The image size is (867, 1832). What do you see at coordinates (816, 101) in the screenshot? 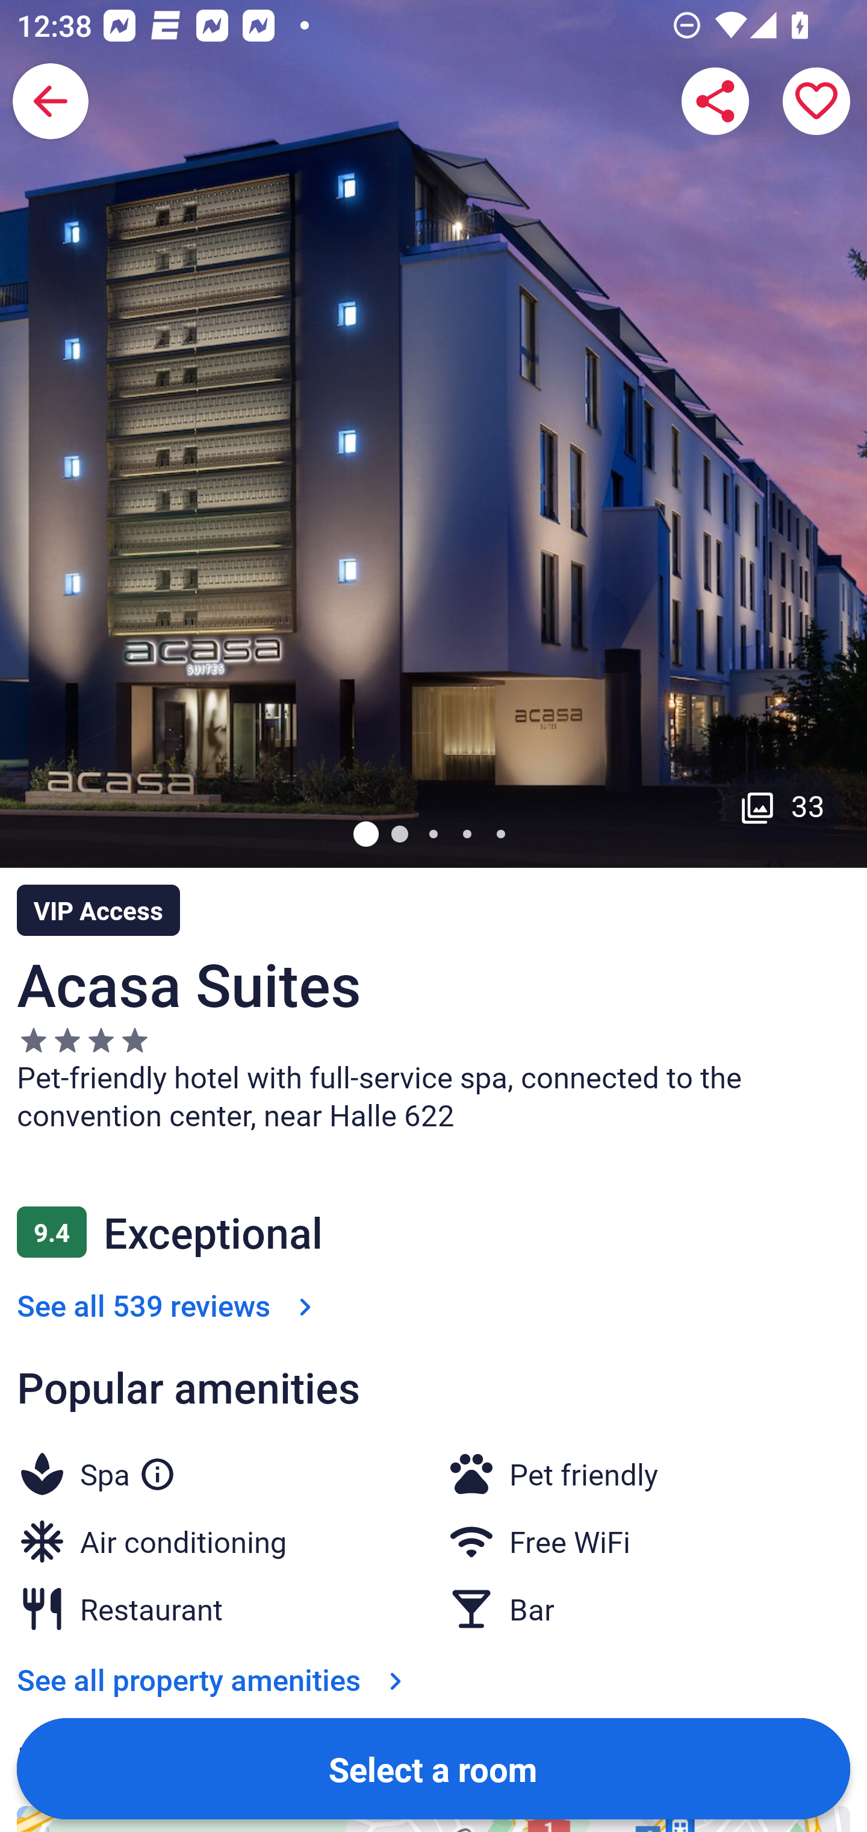
I see `Save property to a trip` at bounding box center [816, 101].